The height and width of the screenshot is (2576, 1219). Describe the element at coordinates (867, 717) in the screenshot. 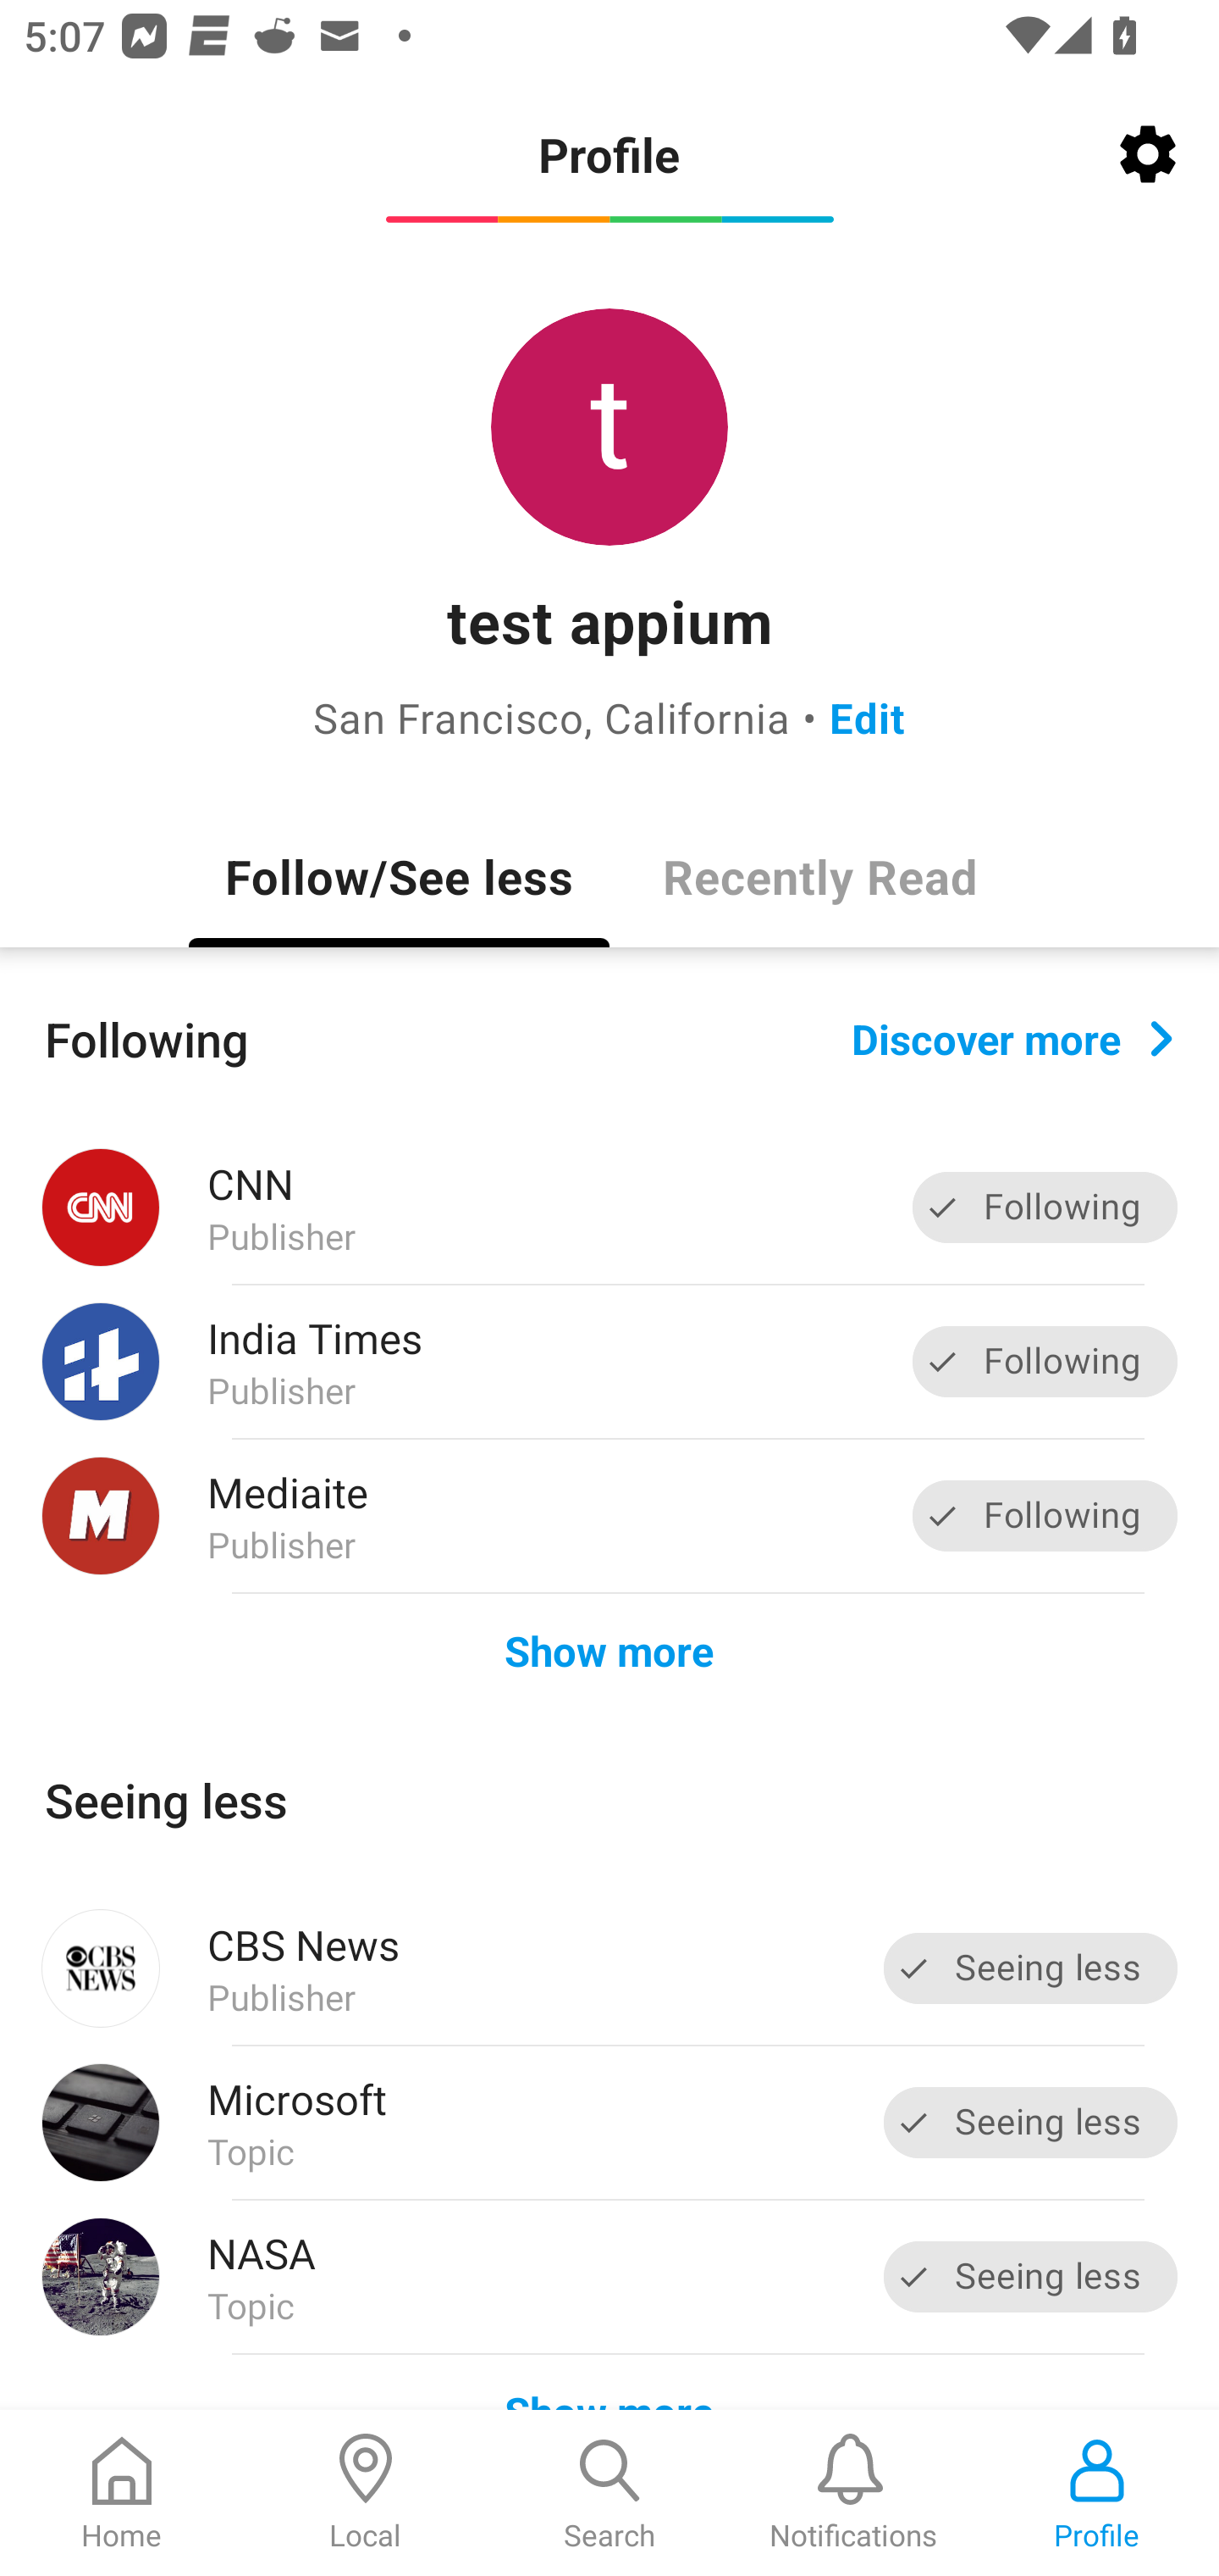

I see `Edit` at that location.